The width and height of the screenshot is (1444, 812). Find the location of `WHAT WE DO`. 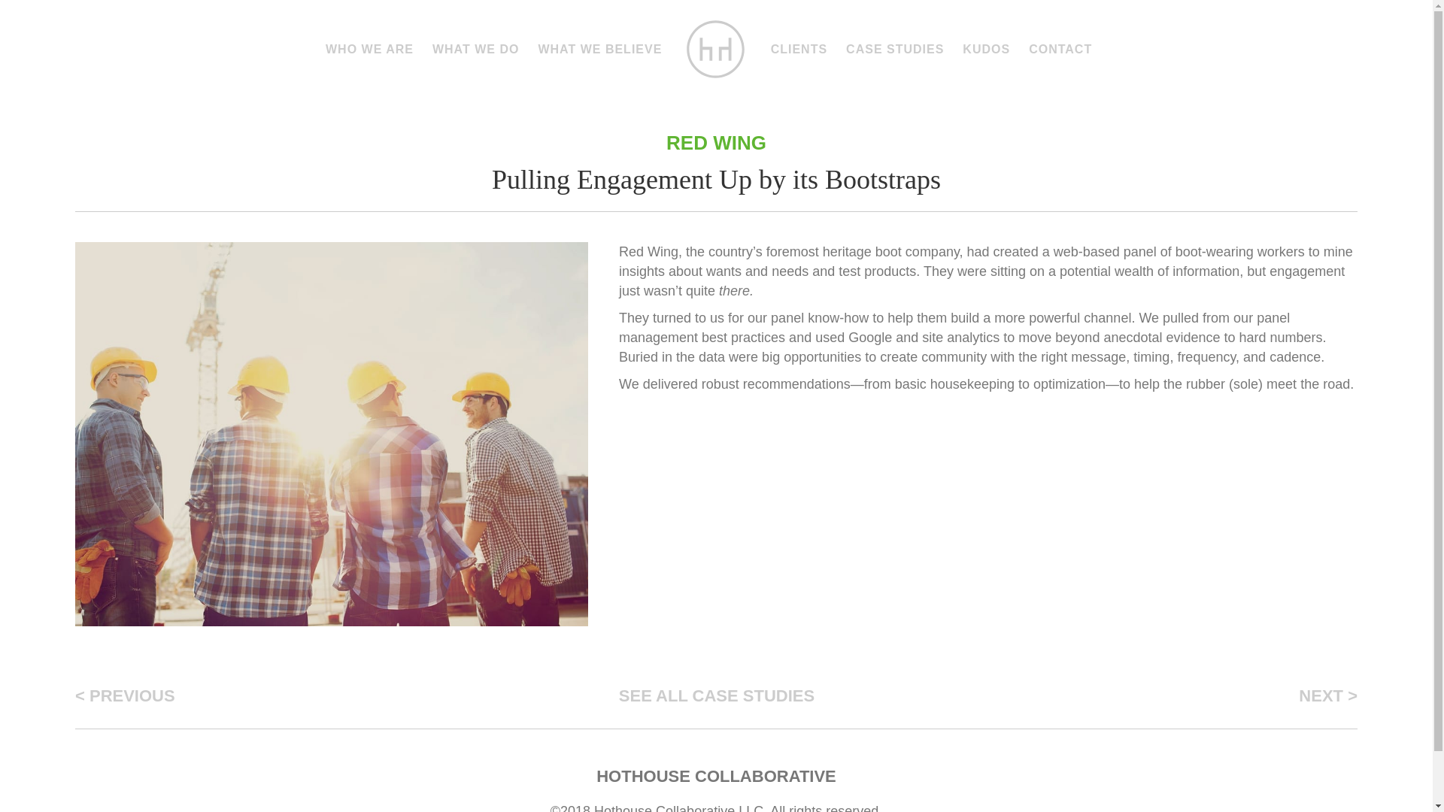

WHAT WE DO is located at coordinates (475, 50).